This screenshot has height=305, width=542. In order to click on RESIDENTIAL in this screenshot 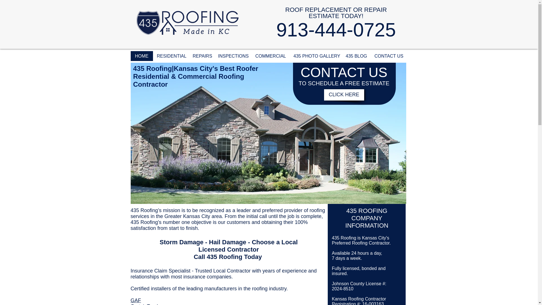, I will do `click(171, 56)`.